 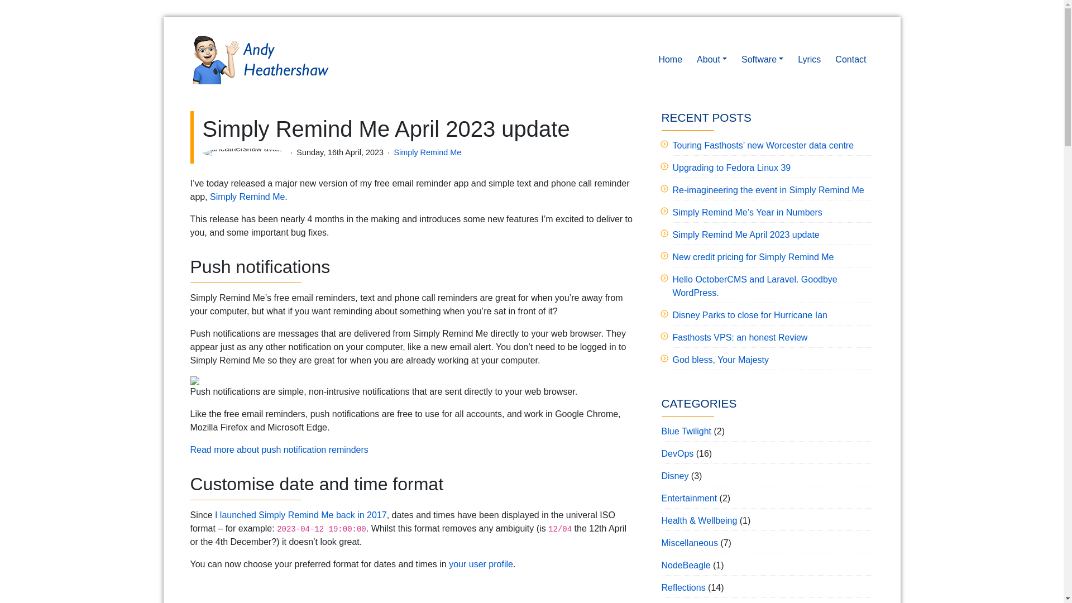 What do you see at coordinates (711, 59) in the screenshot?
I see `About` at bounding box center [711, 59].